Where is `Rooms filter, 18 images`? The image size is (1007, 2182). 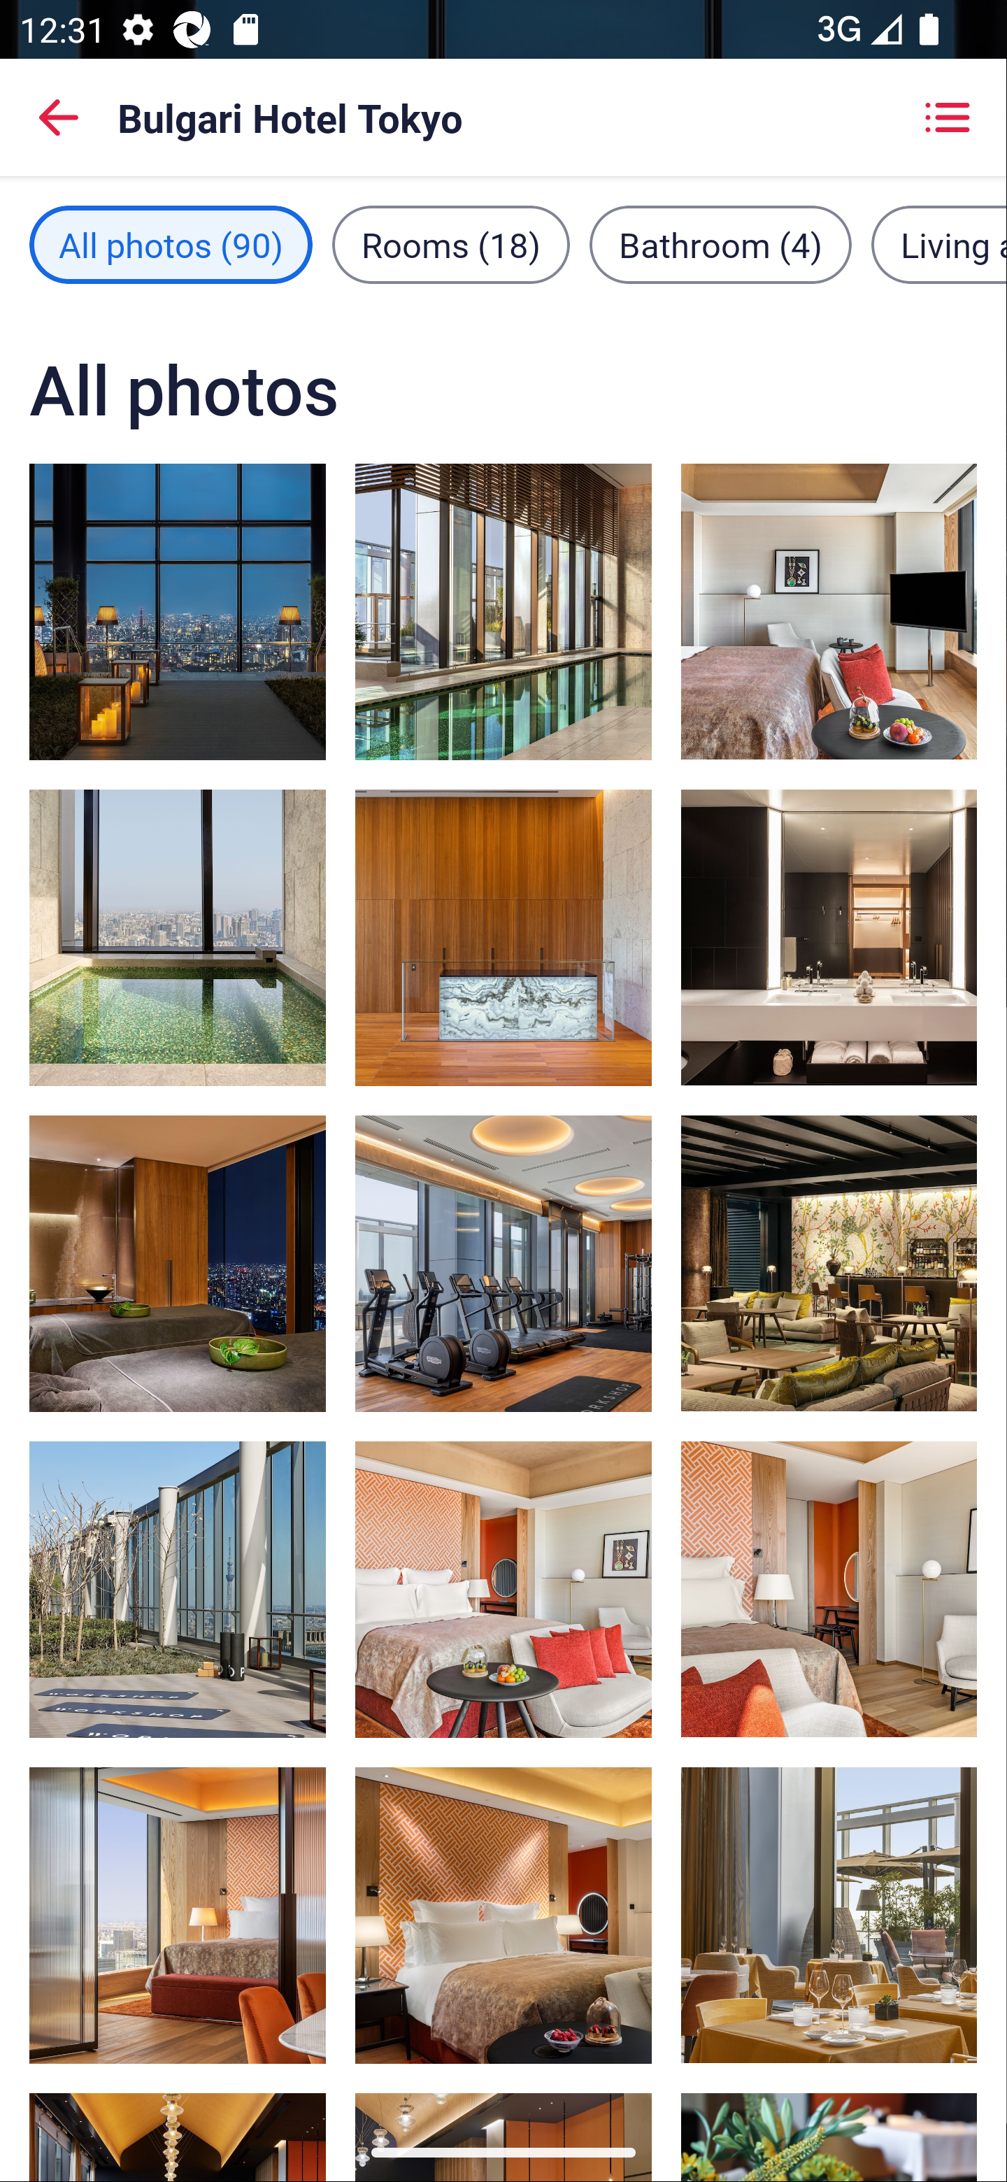
Rooms filter, 18 images is located at coordinates (451, 244).